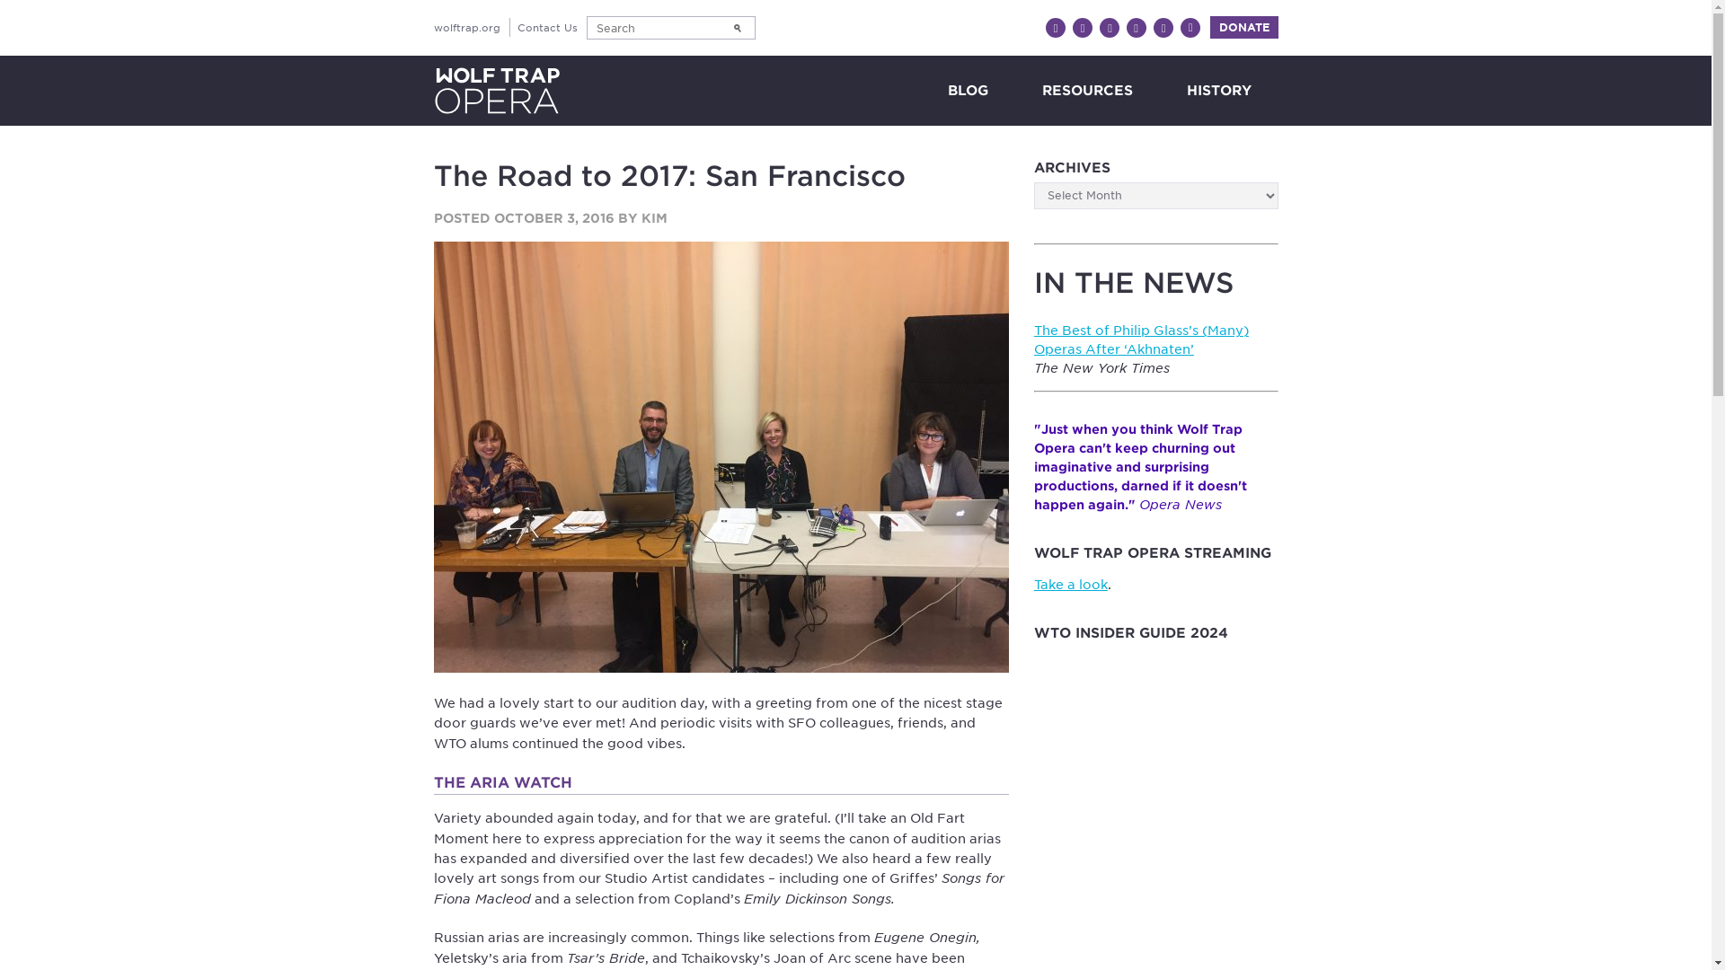 This screenshot has height=970, width=1725. I want to click on Contact Us, so click(548, 27).